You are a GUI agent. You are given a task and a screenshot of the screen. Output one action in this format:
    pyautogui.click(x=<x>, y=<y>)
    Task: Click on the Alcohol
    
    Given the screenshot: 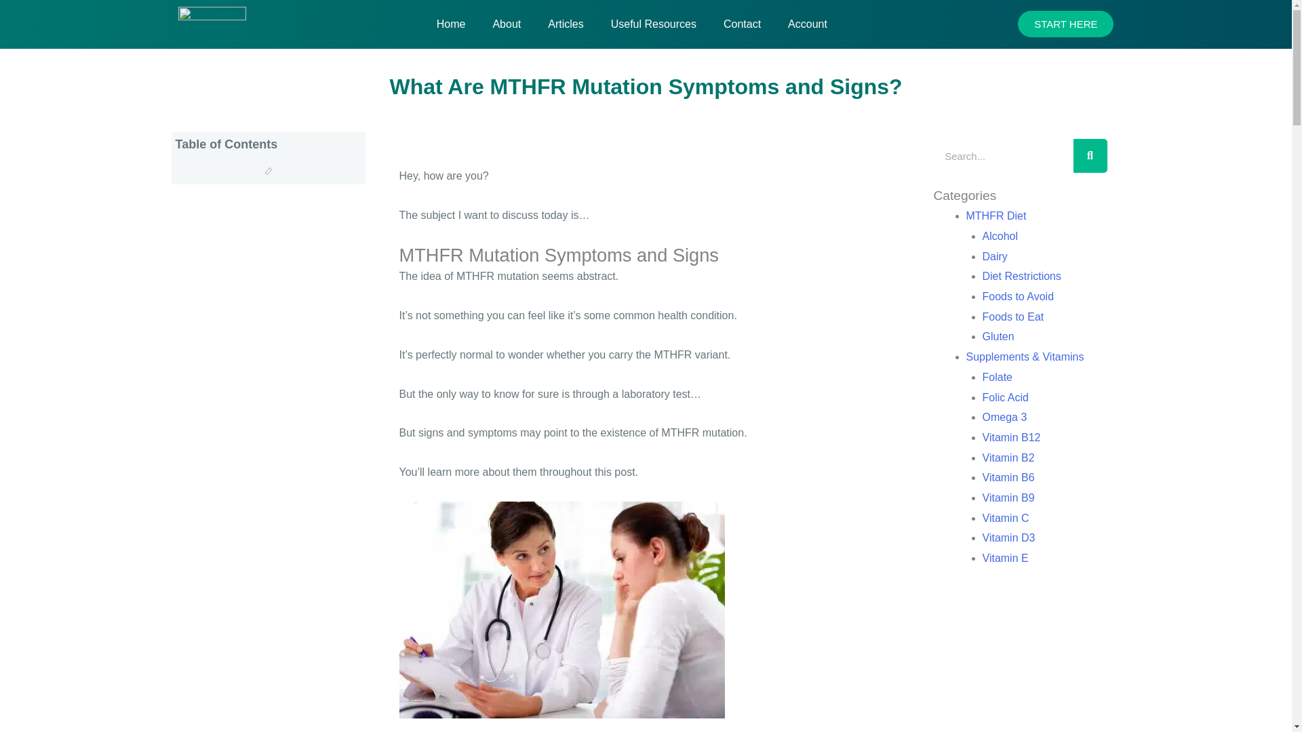 What is the action you would take?
    pyautogui.click(x=999, y=236)
    